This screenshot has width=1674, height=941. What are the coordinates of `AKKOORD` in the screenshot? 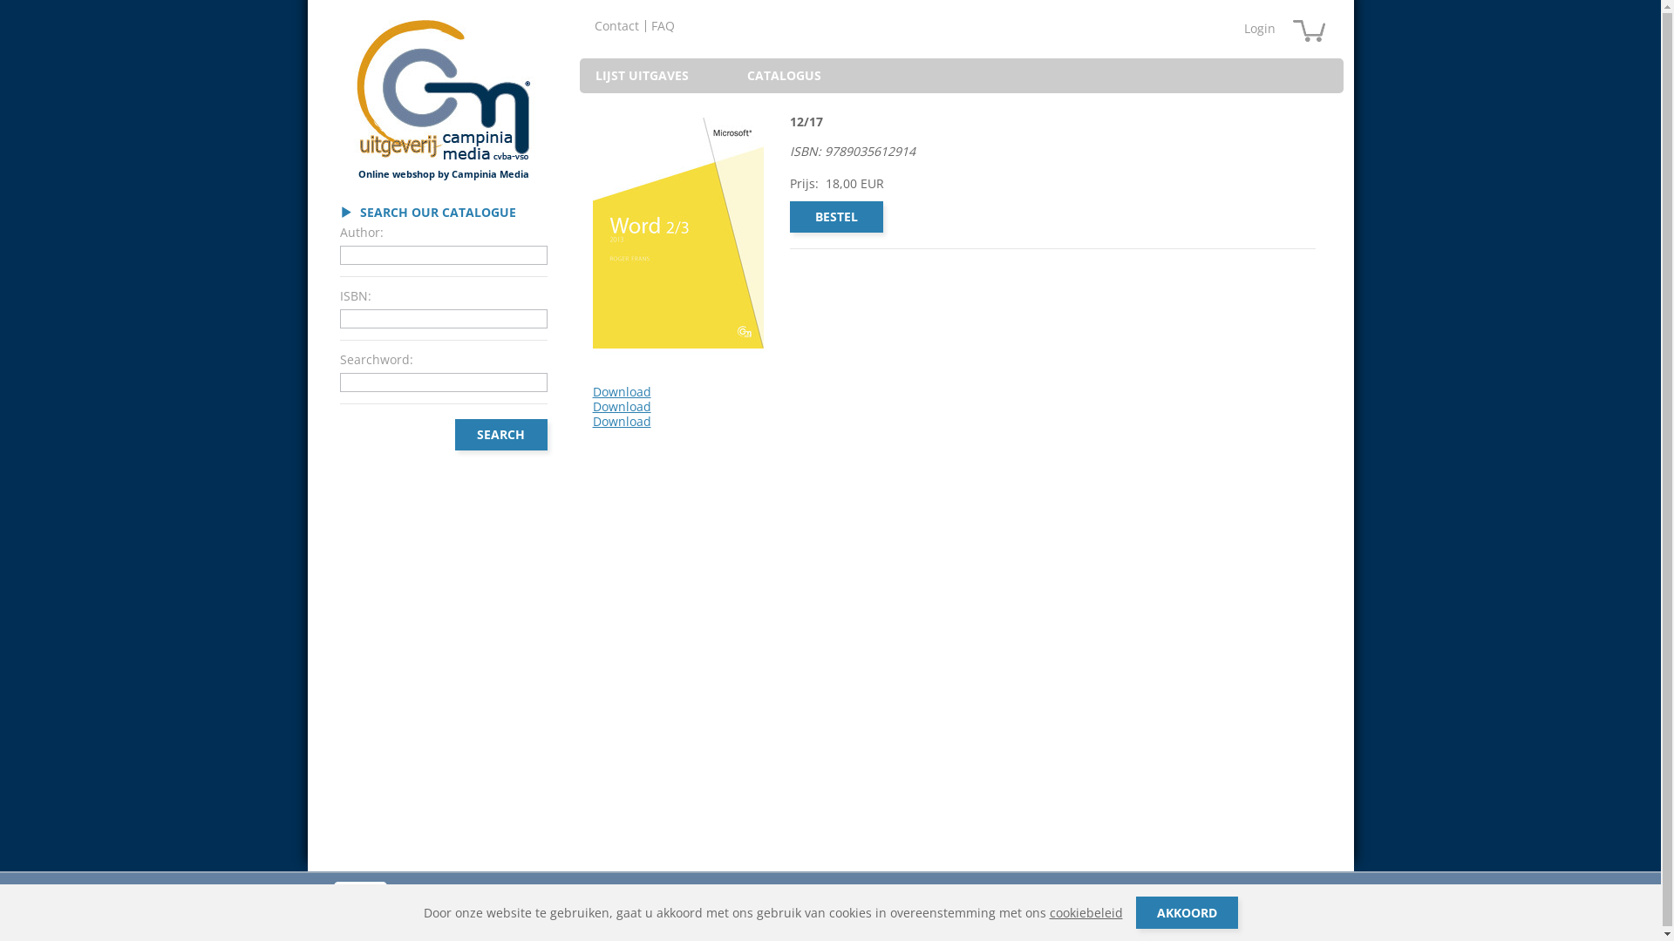 It's located at (1186, 913).